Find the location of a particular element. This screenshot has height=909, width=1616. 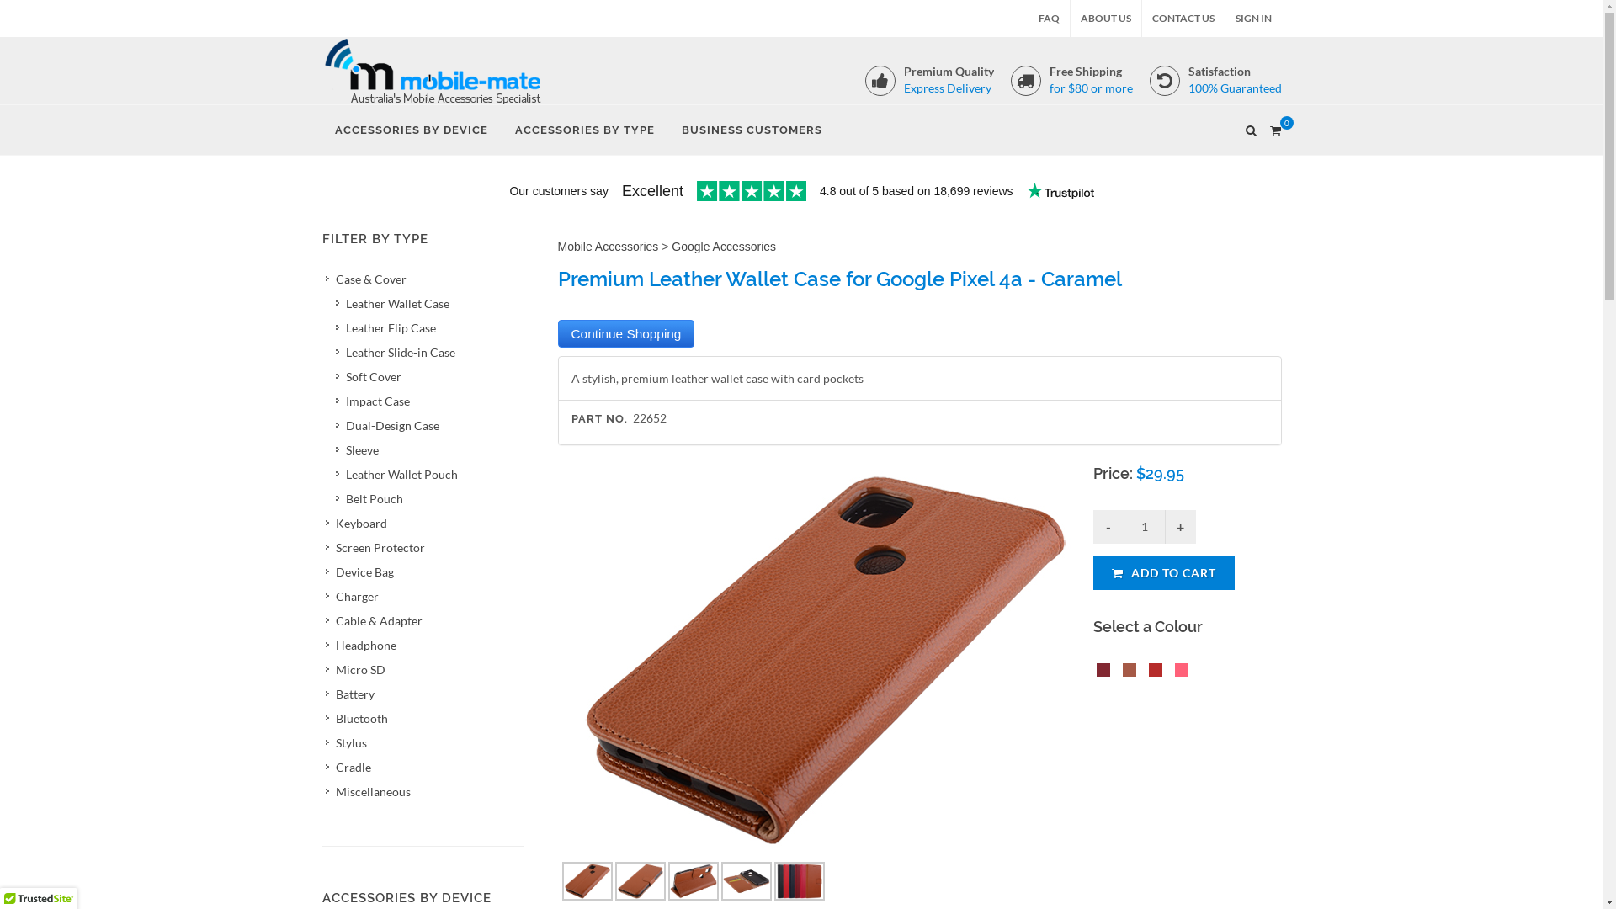

Premium Leather Wallet Case for Google Pixel 4a - Caramel is located at coordinates (1126, 672).